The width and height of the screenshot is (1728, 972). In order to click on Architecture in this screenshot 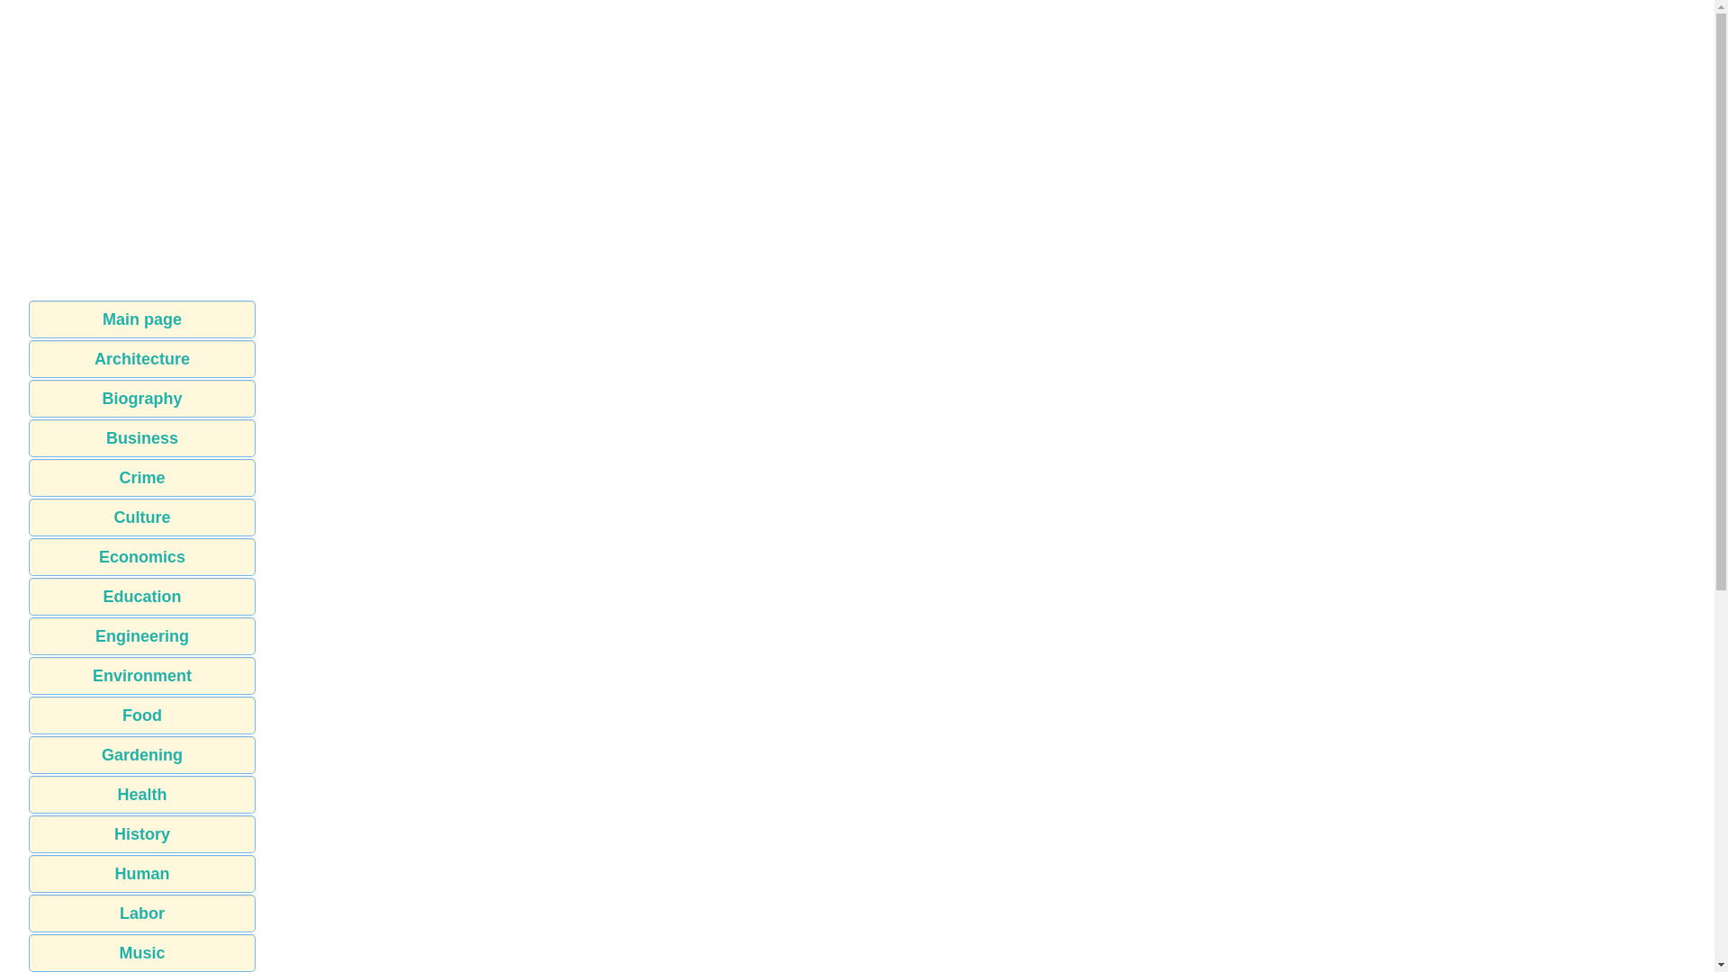, I will do `click(142, 359)`.